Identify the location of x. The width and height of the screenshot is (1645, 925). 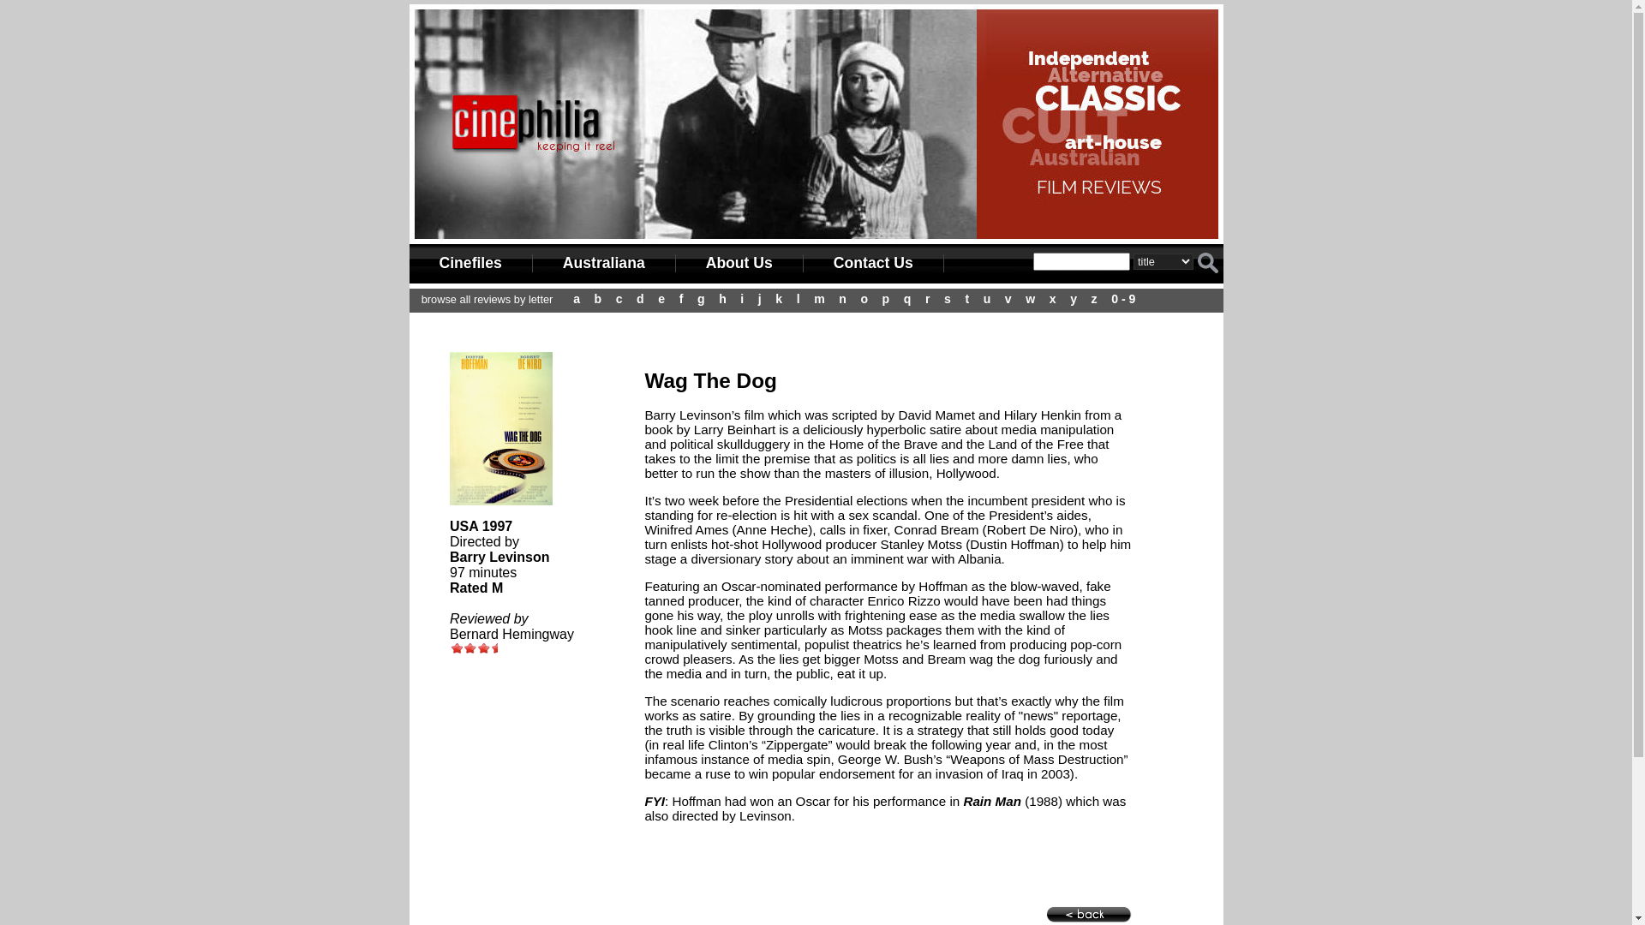
(1053, 299).